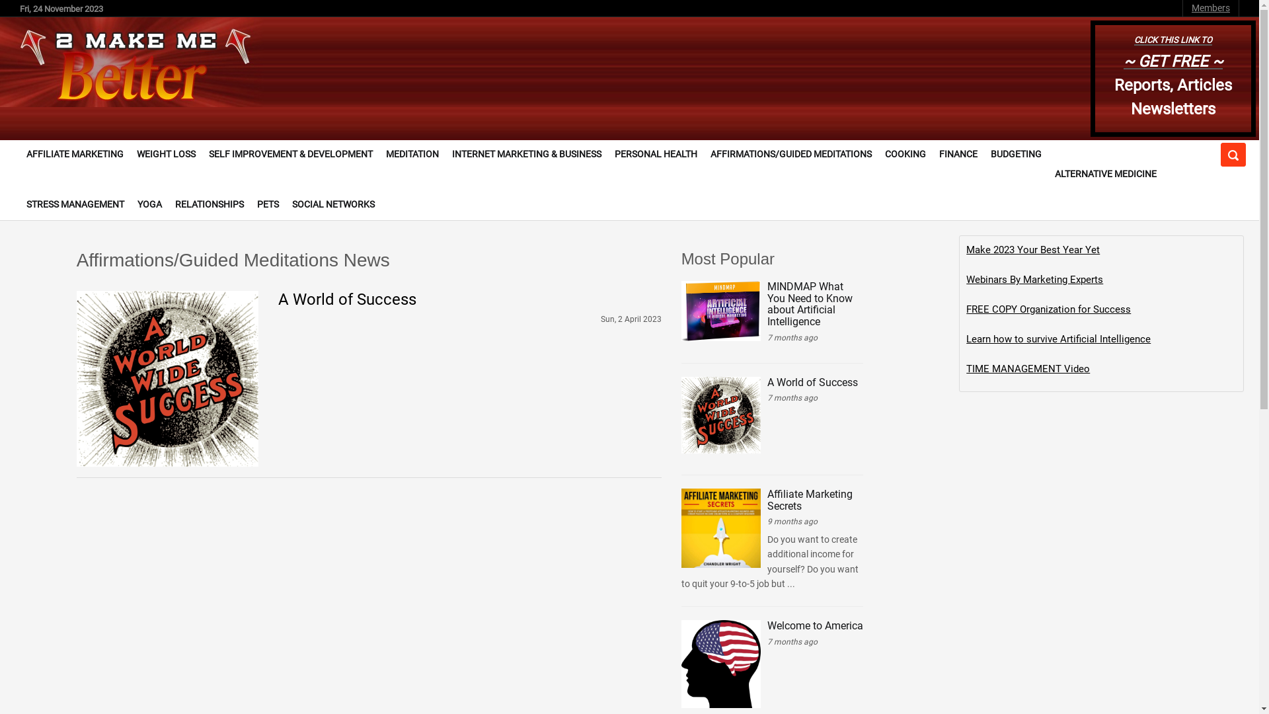 The image size is (1269, 714). Describe the element at coordinates (167, 155) in the screenshot. I see `WEIGHT LOSS` at that location.